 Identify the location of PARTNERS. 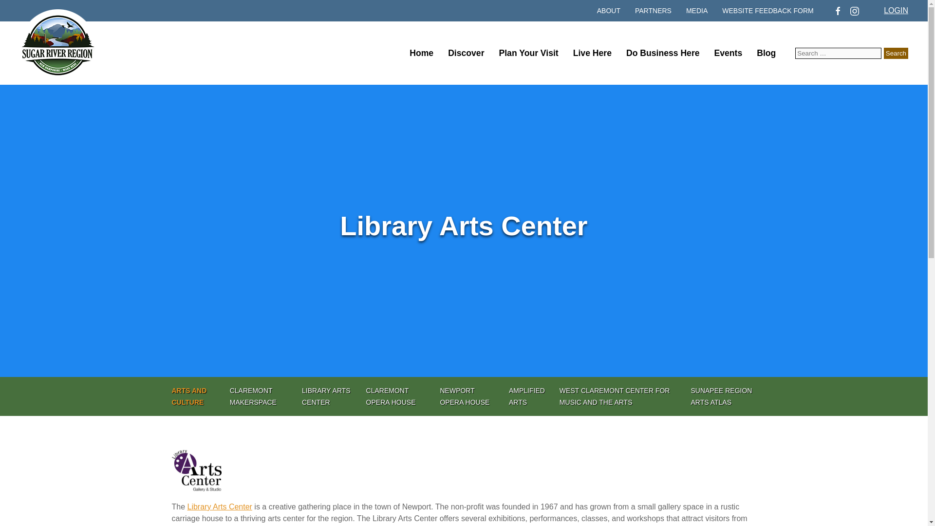
(653, 10).